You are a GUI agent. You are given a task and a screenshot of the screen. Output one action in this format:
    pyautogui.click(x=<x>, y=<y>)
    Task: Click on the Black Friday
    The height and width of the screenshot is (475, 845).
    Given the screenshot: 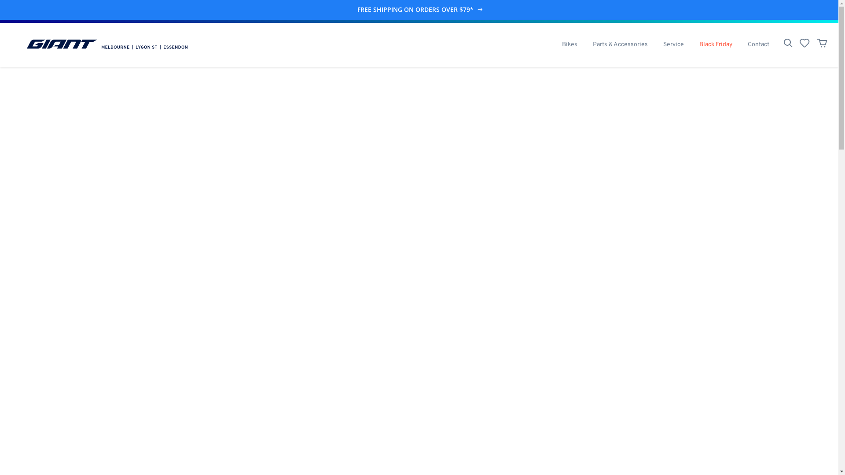 What is the action you would take?
    pyautogui.click(x=716, y=45)
    